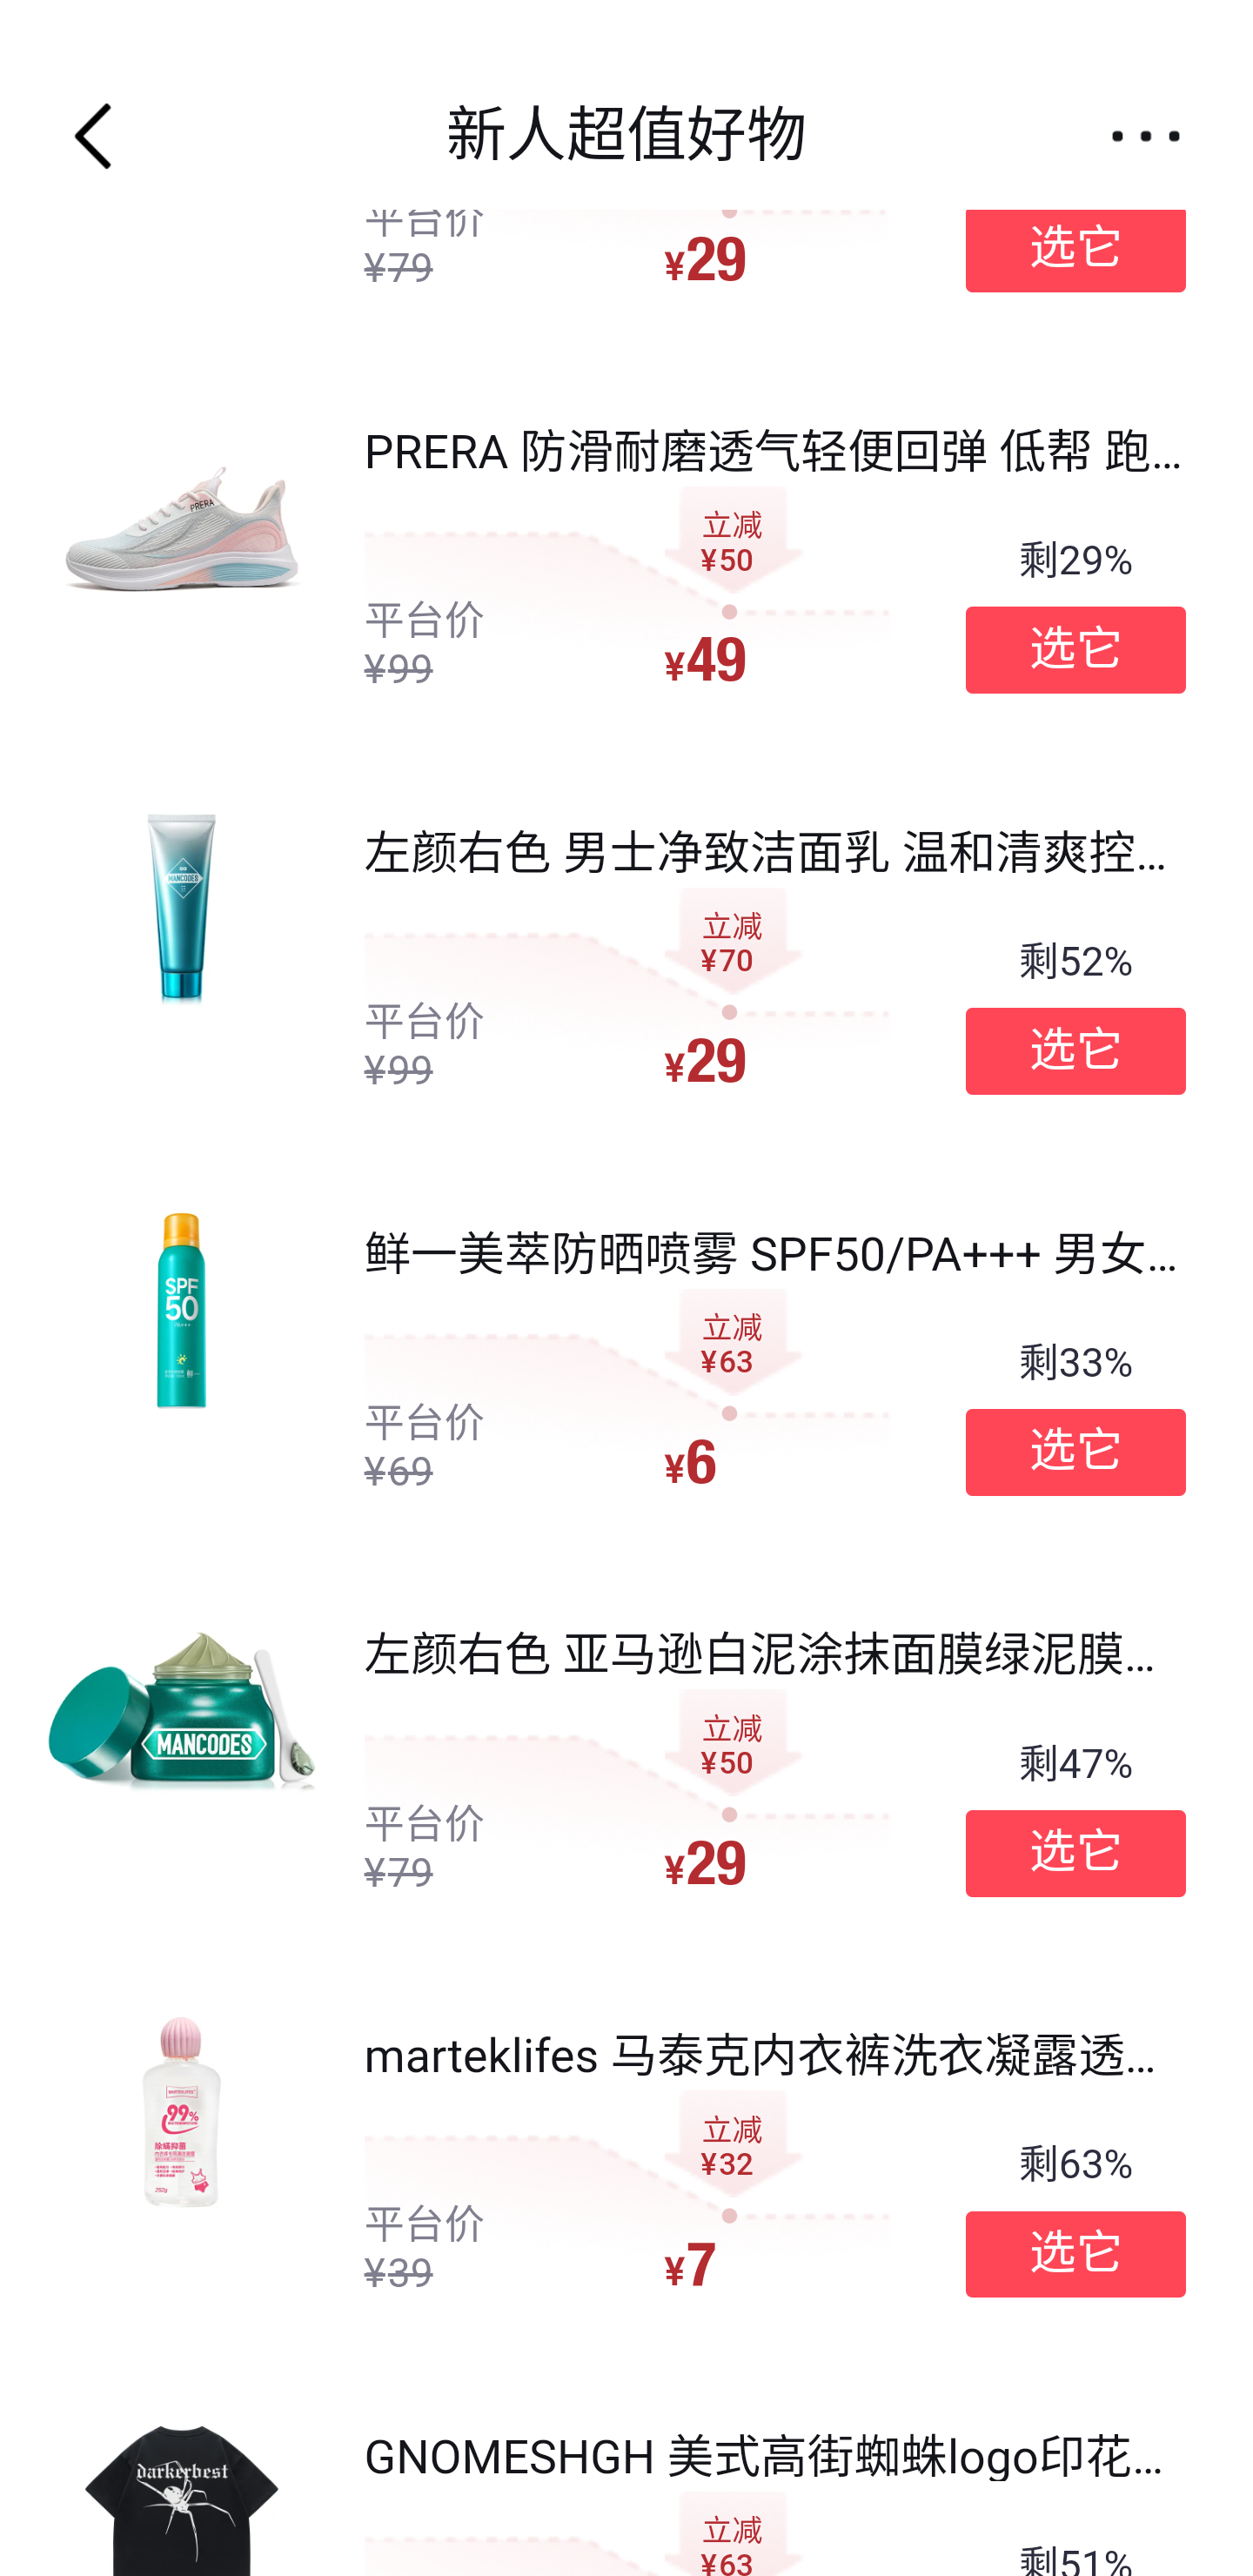 The width and height of the screenshot is (1253, 2576). I want to click on 选它, so click(1075, 1853).